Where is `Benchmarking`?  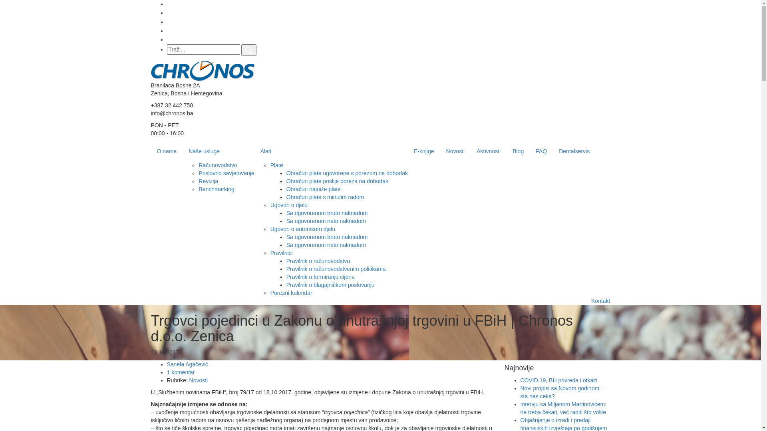
Benchmarking is located at coordinates (217, 189).